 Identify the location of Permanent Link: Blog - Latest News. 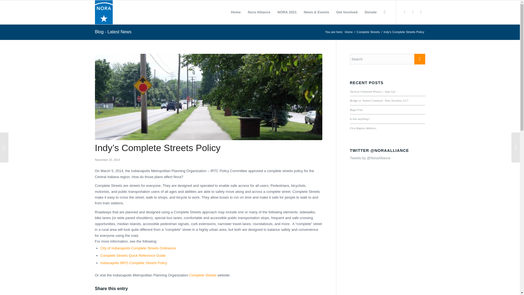
(113, 32).